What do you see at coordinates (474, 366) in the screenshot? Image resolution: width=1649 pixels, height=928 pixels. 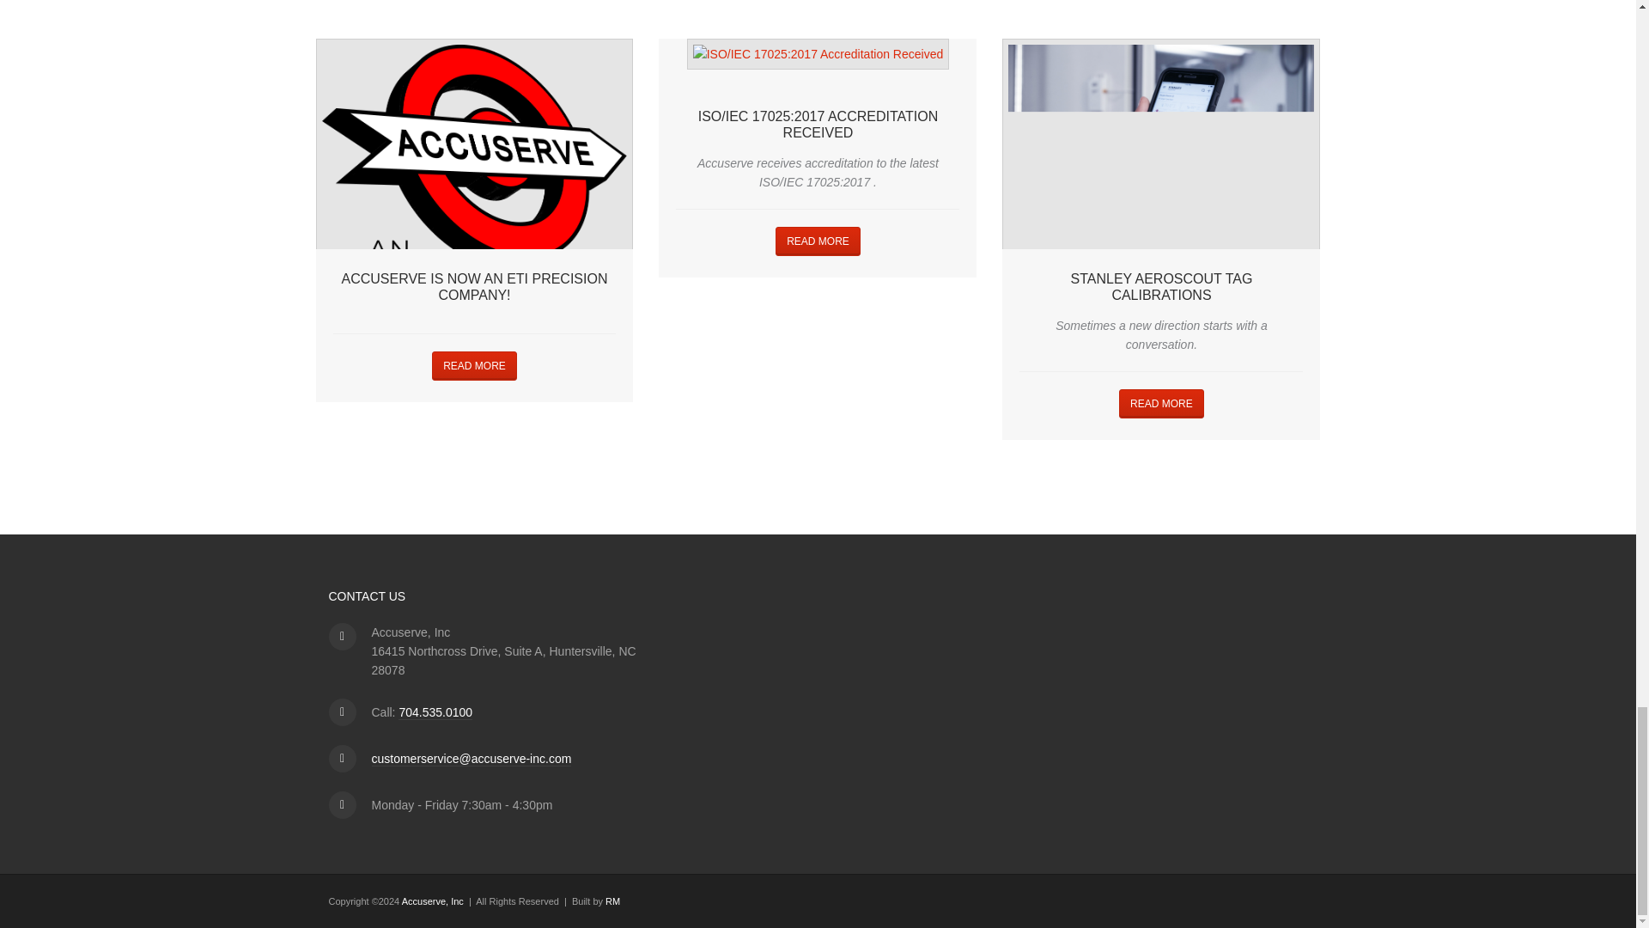 I see `READ MORE` at bounding box center [474, 366].